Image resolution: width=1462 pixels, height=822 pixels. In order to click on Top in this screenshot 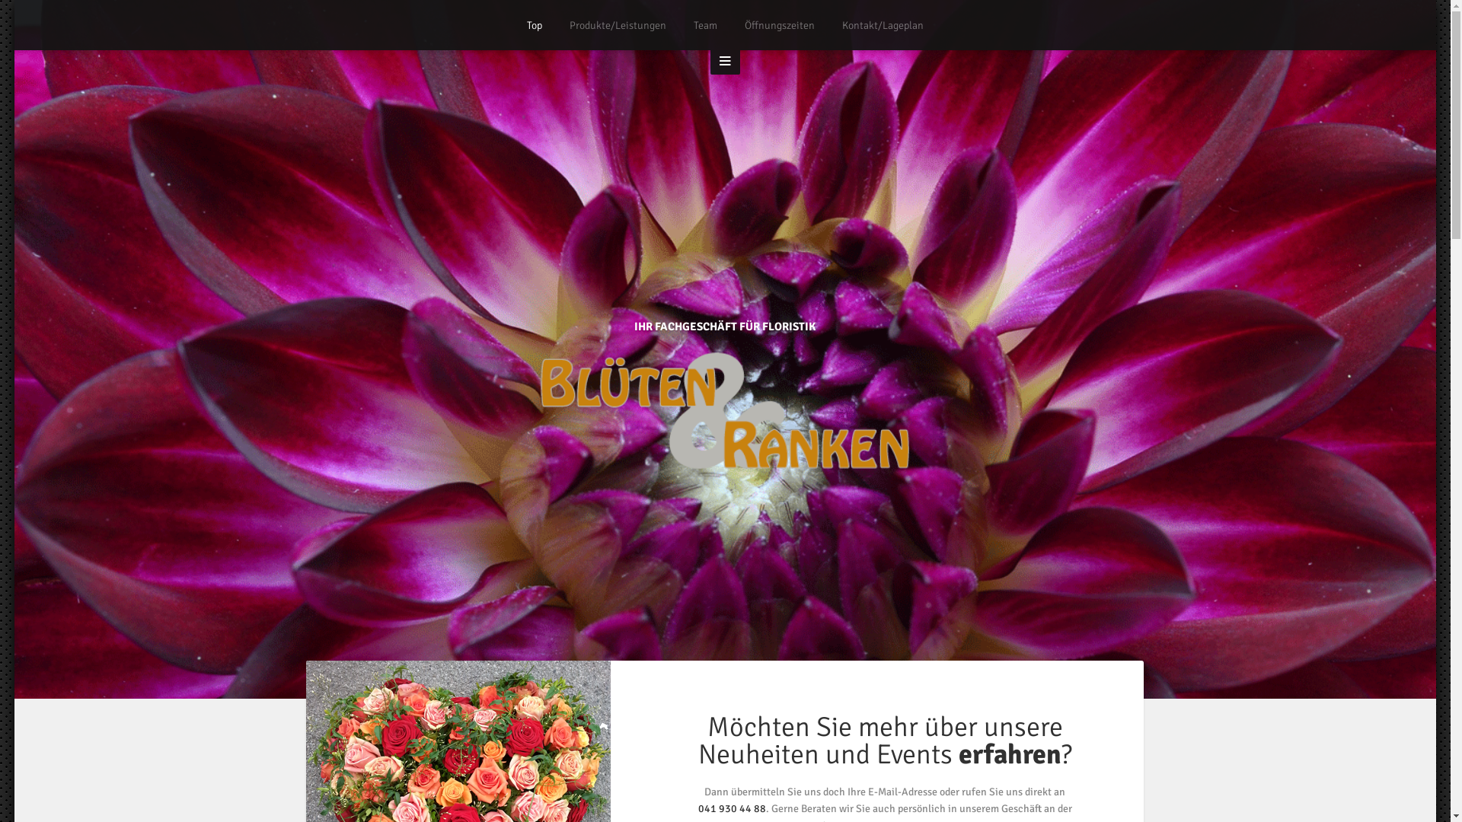, I will do `click(535, 26)`.